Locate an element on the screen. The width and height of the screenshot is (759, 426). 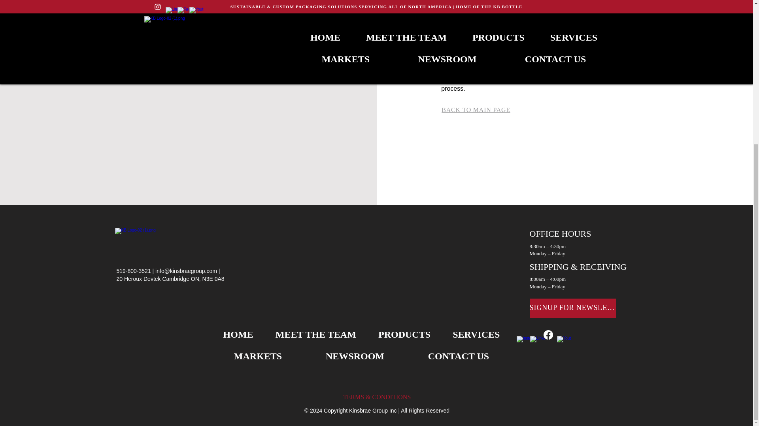
20 Heroux Devtek Cambridge ON, N3E 0A8 is located at coordinates (170, 278).